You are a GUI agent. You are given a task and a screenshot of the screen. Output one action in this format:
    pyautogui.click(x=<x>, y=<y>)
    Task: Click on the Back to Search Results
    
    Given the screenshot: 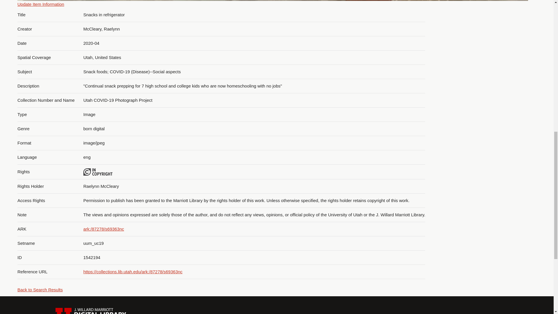 What is the action you would take?
    pyautogui.click(x=40, y=290)
    